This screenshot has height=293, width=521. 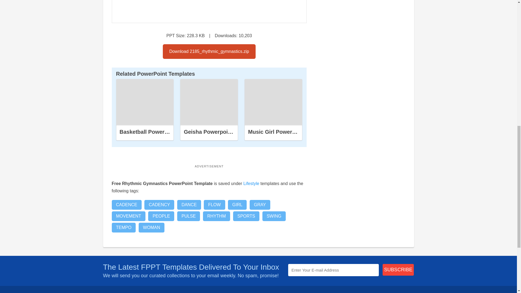 I want to click on FLOW, so click(x=214, y=205).